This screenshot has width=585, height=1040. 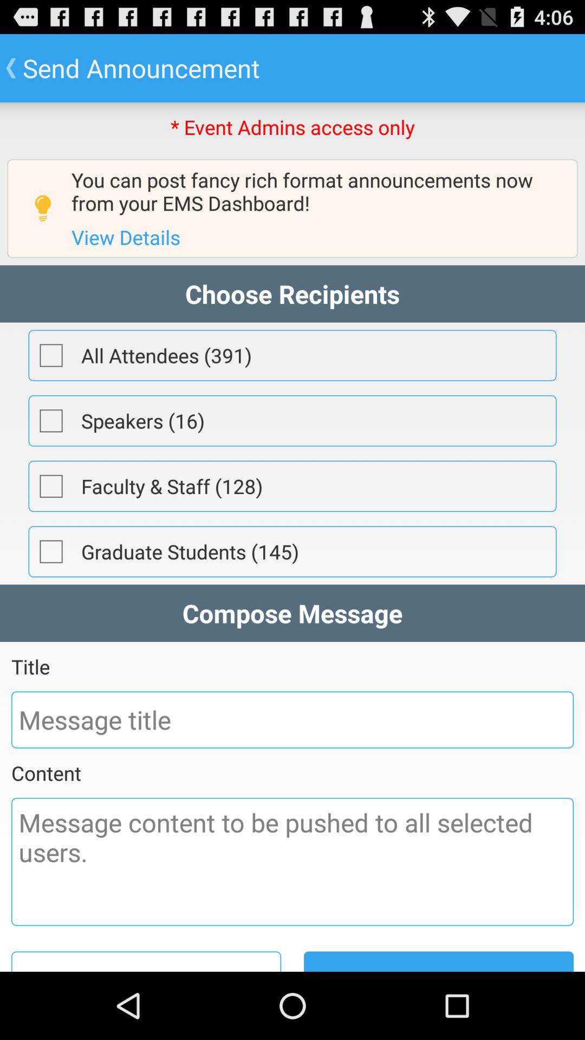 I want to click on launch icon to the left of send, so click(x=146, y=961).